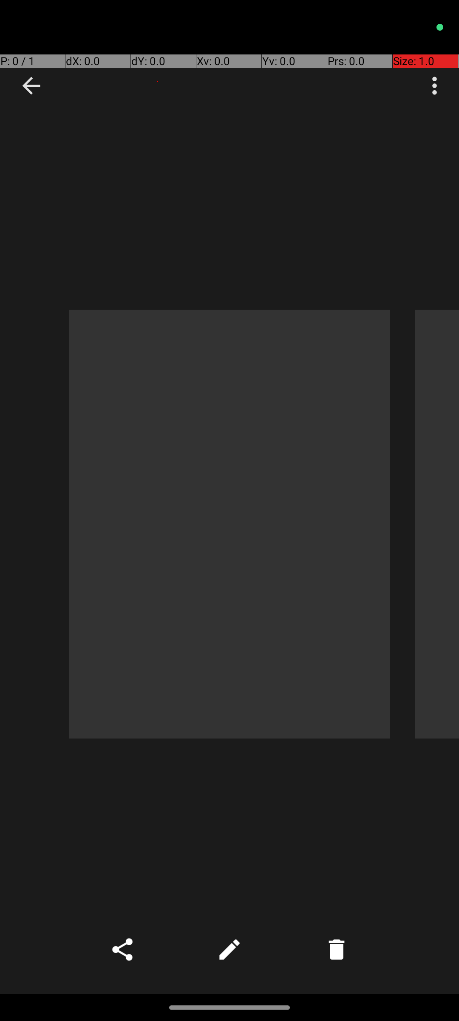  I want to click on Navigate up, so click(31, 86).